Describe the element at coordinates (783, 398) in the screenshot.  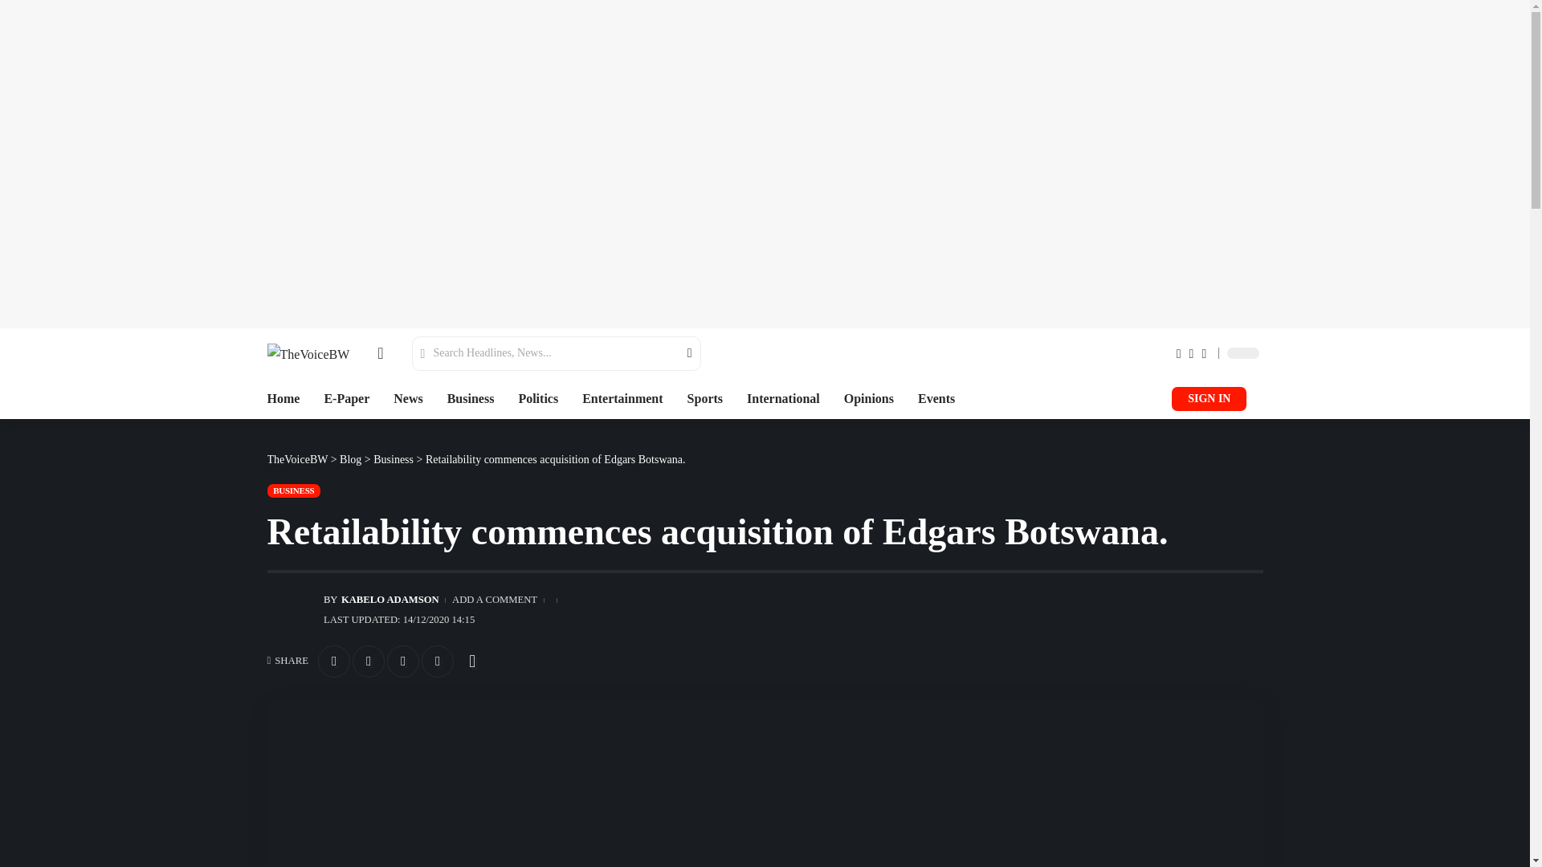
I see `International` at that location.